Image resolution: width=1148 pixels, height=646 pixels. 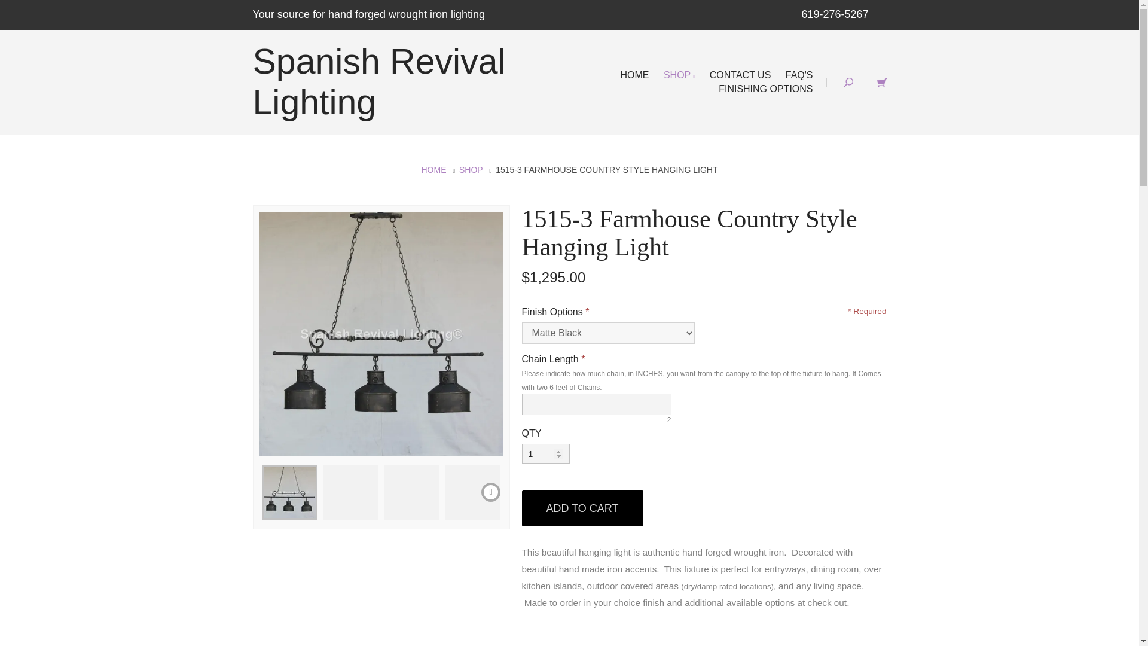 I want to click on Add to Cart, so click(x=582, y=508).